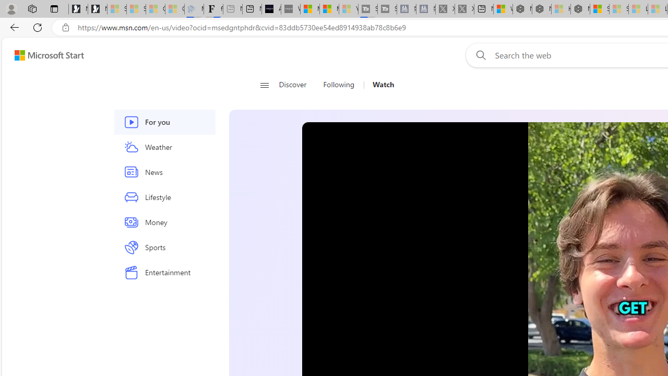 The image size is (668, 376). I want to click on Streaming Coverage | T3 - Sleeping, so click(368, 9).